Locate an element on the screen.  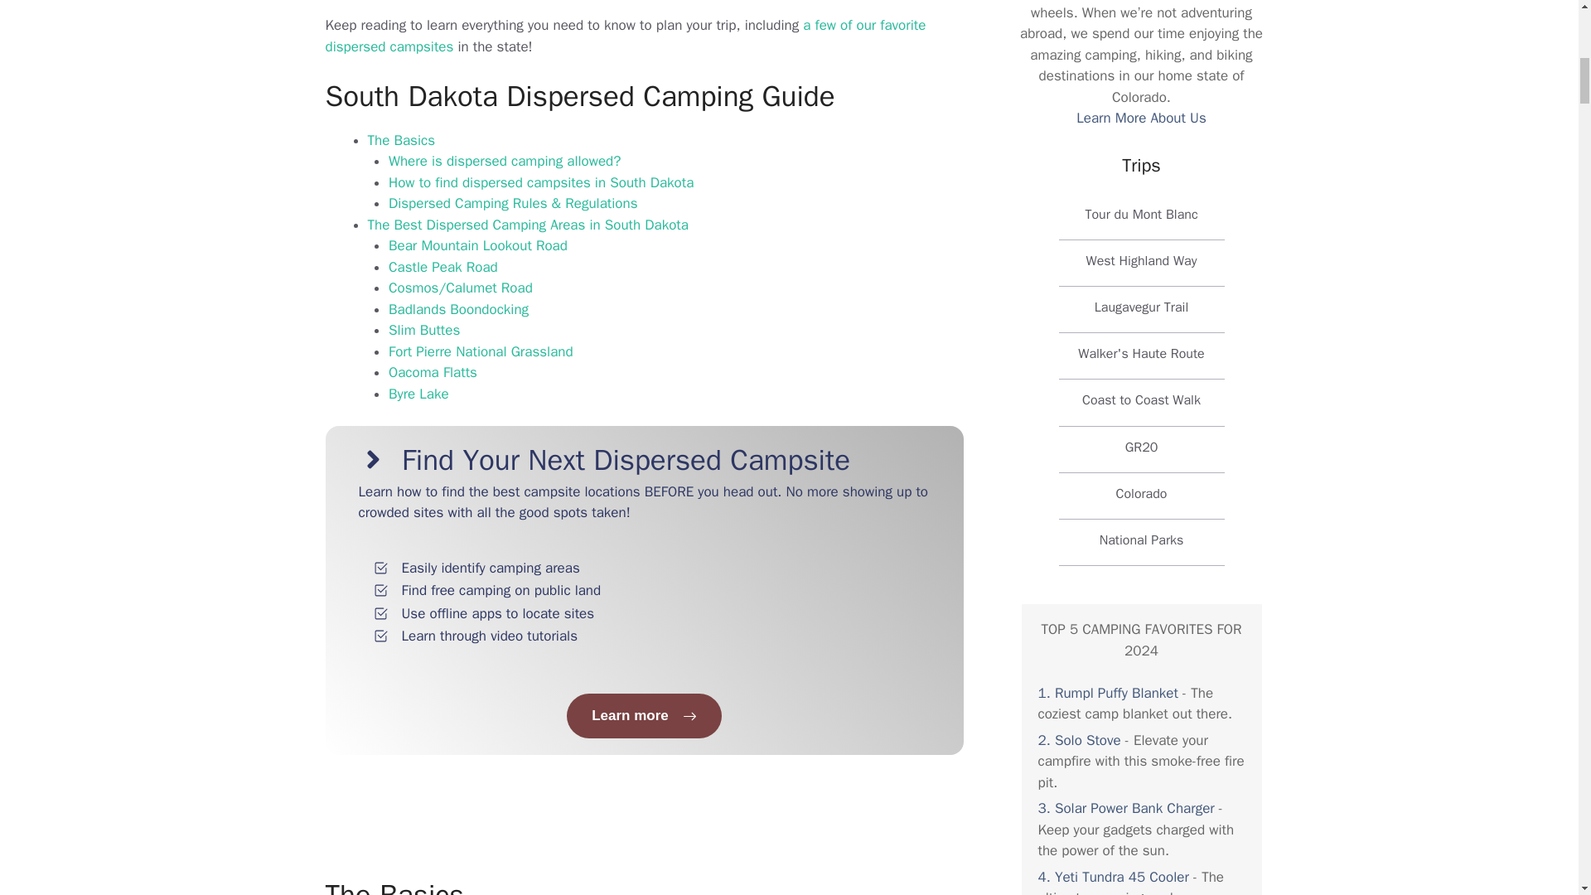
Learn more is located at coordinates (644, 716).